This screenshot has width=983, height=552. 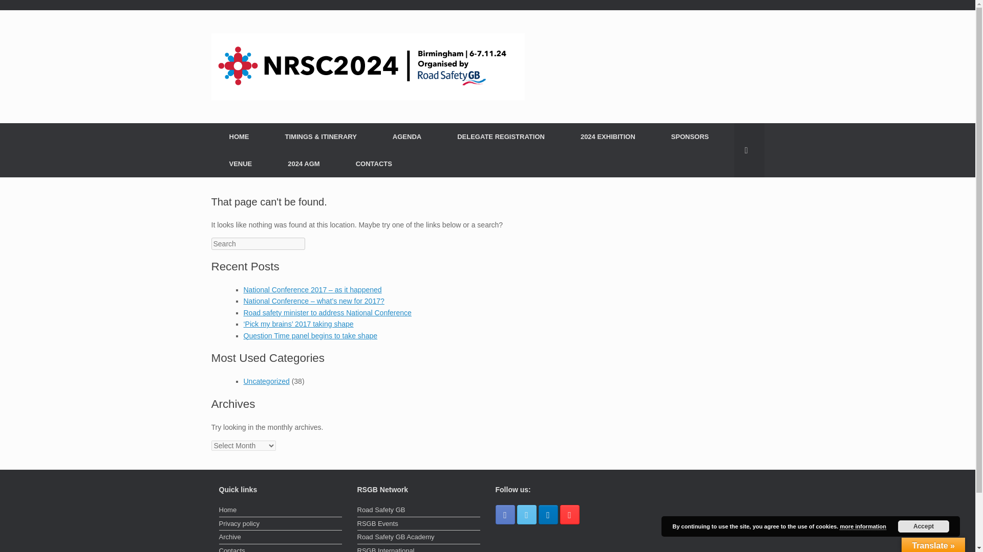 I want to click on RSGB International, so click(x=419, y=549).